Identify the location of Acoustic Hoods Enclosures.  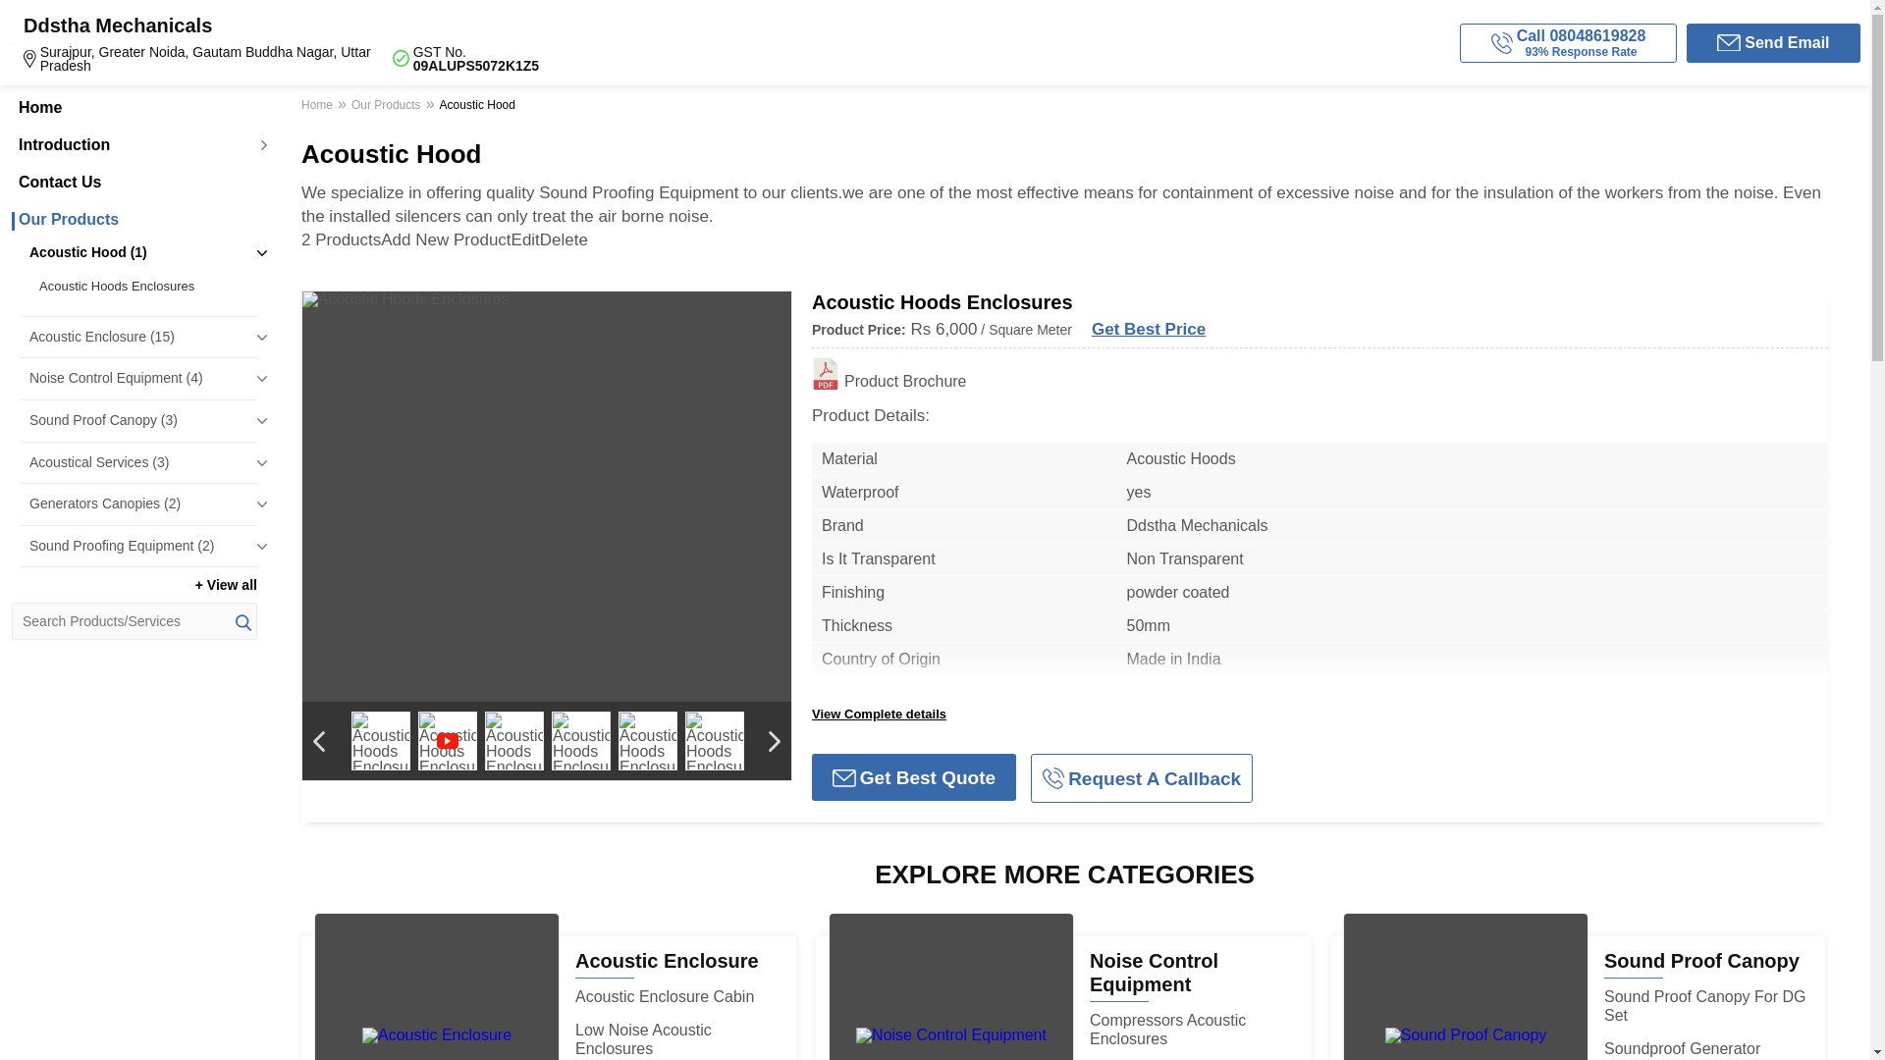
(143, 287).